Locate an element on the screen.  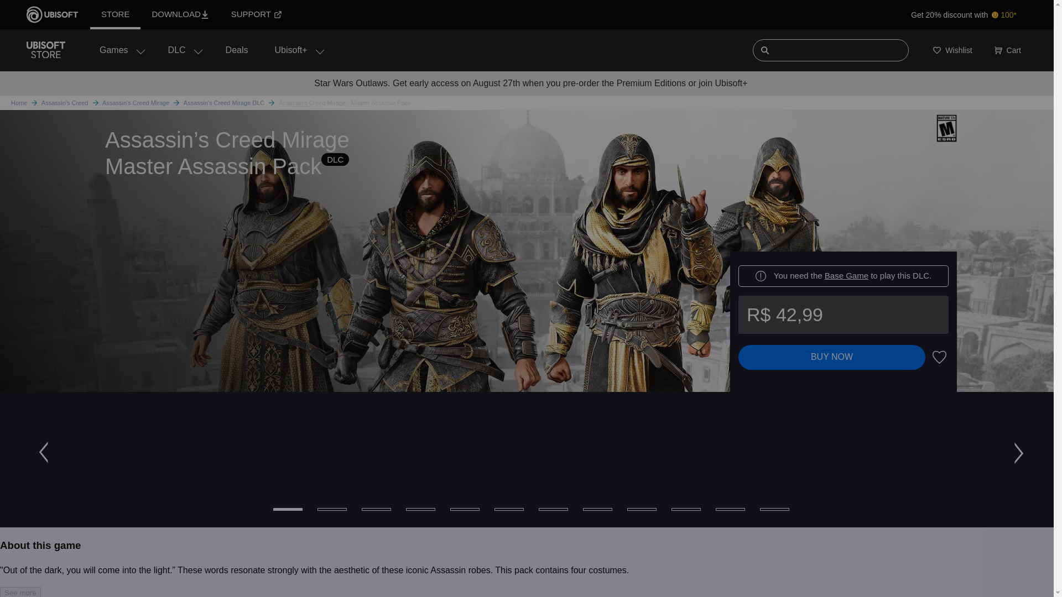
Go to Assassin's Creed is located at coordinates (71, 103).